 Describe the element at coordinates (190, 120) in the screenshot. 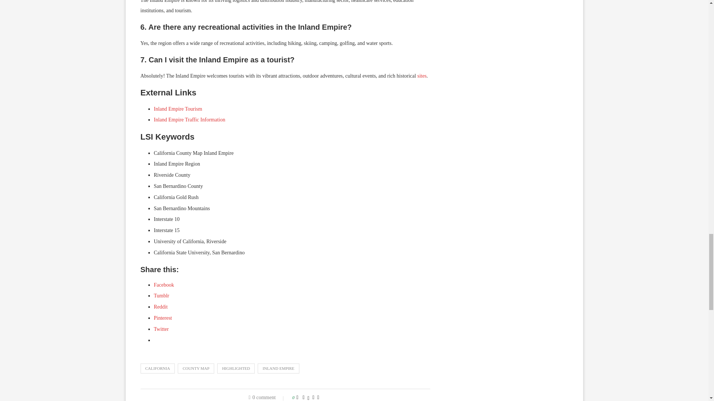

I see `Inland Empire Traffic Information` at that location.